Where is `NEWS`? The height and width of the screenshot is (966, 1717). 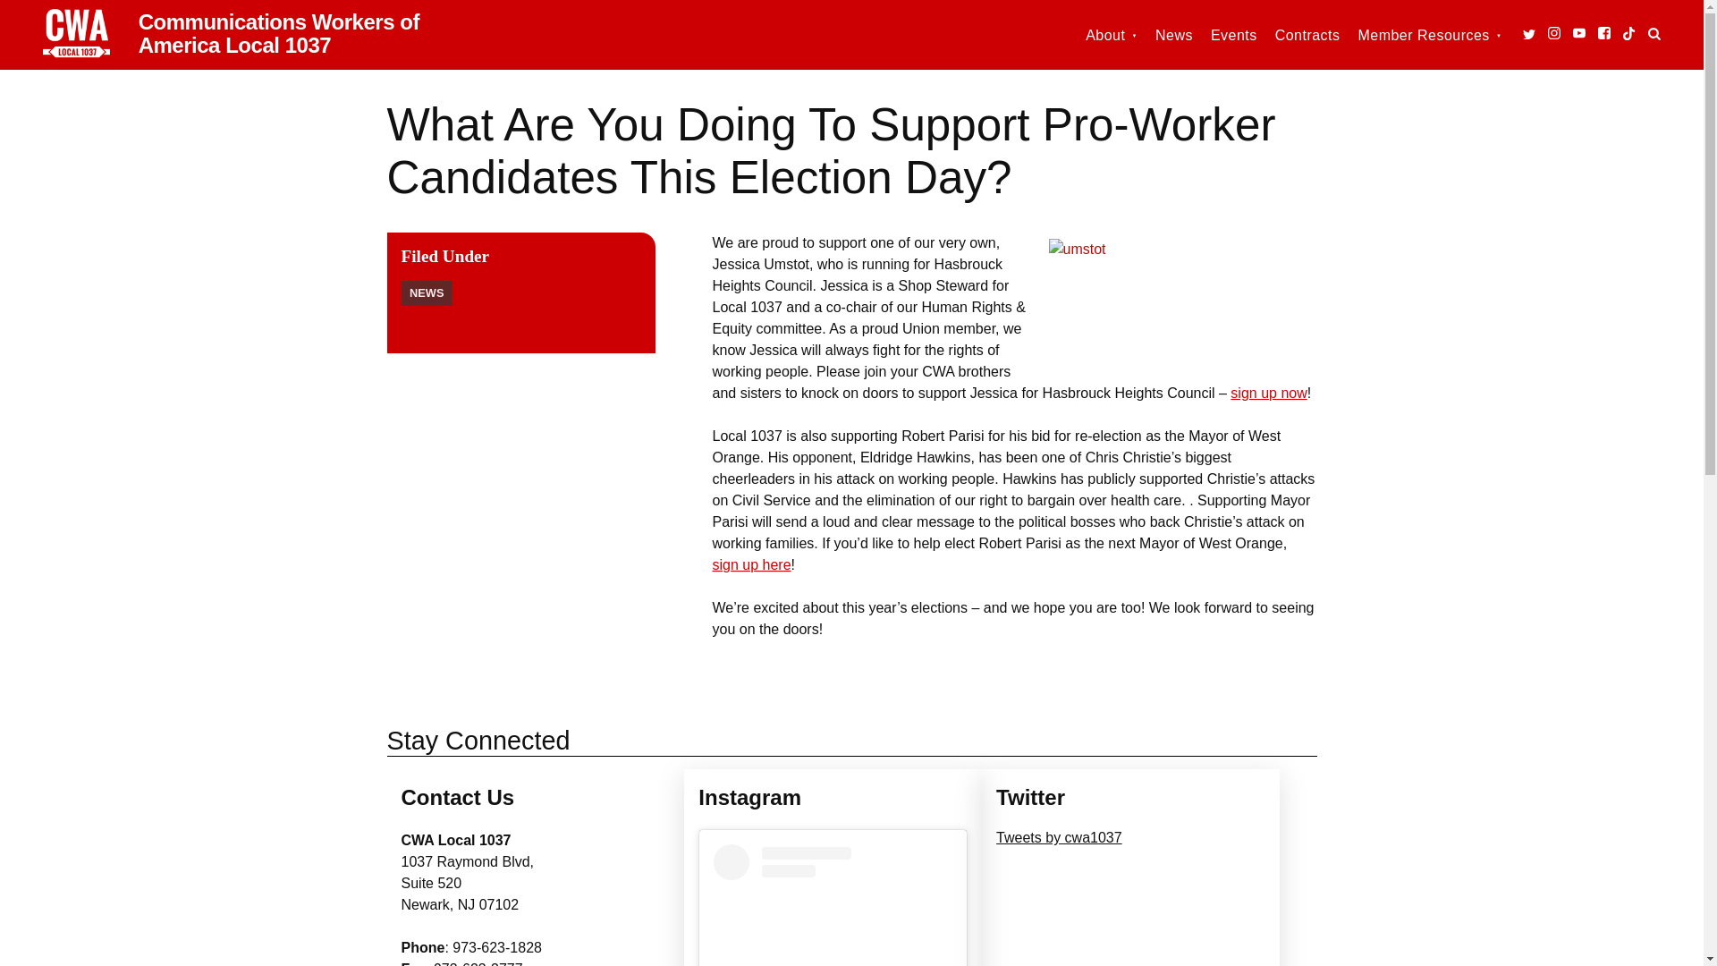
NEWS is located at coordinates (426, 293).